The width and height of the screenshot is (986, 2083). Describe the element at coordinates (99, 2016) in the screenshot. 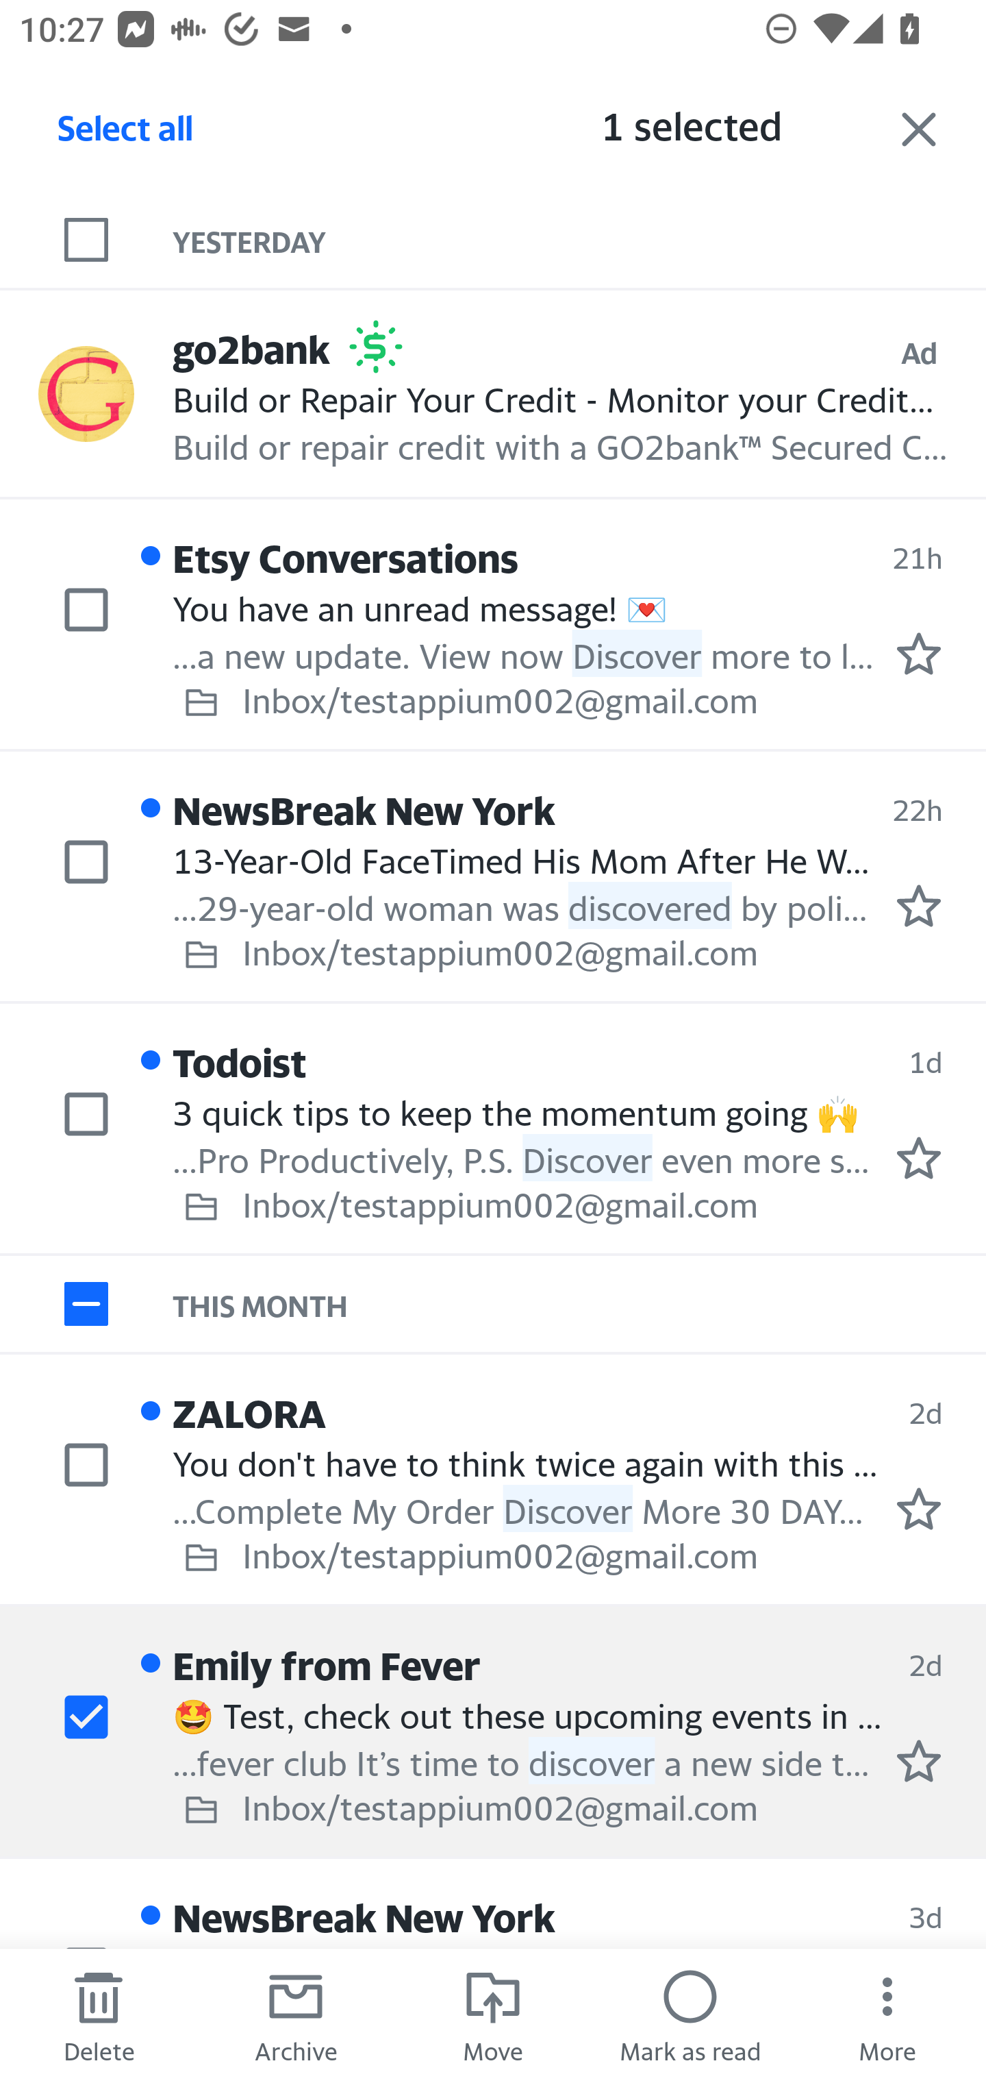

I see `Delete` at that location.